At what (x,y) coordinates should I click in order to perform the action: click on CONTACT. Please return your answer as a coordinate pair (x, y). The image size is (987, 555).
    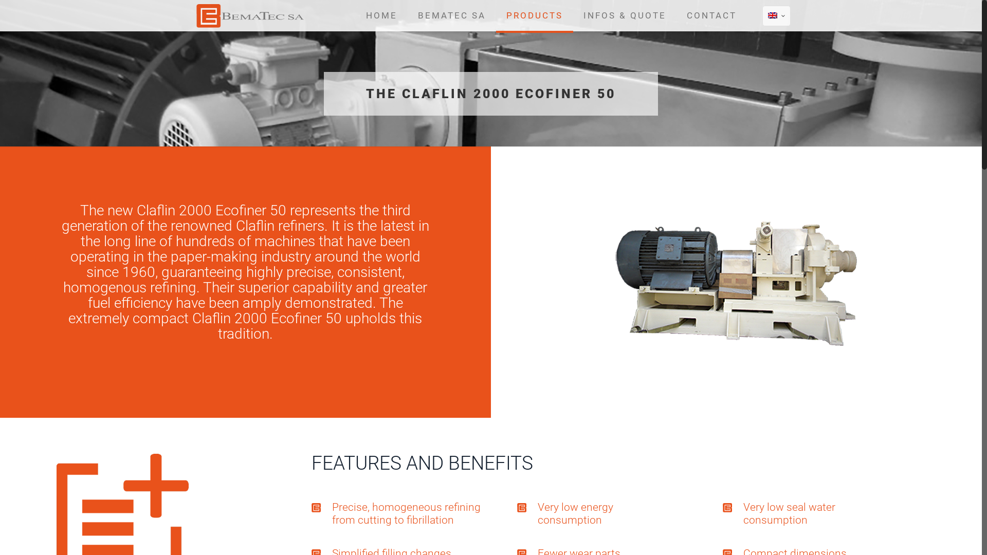
    Looking at the image, I should click on (711, 15).